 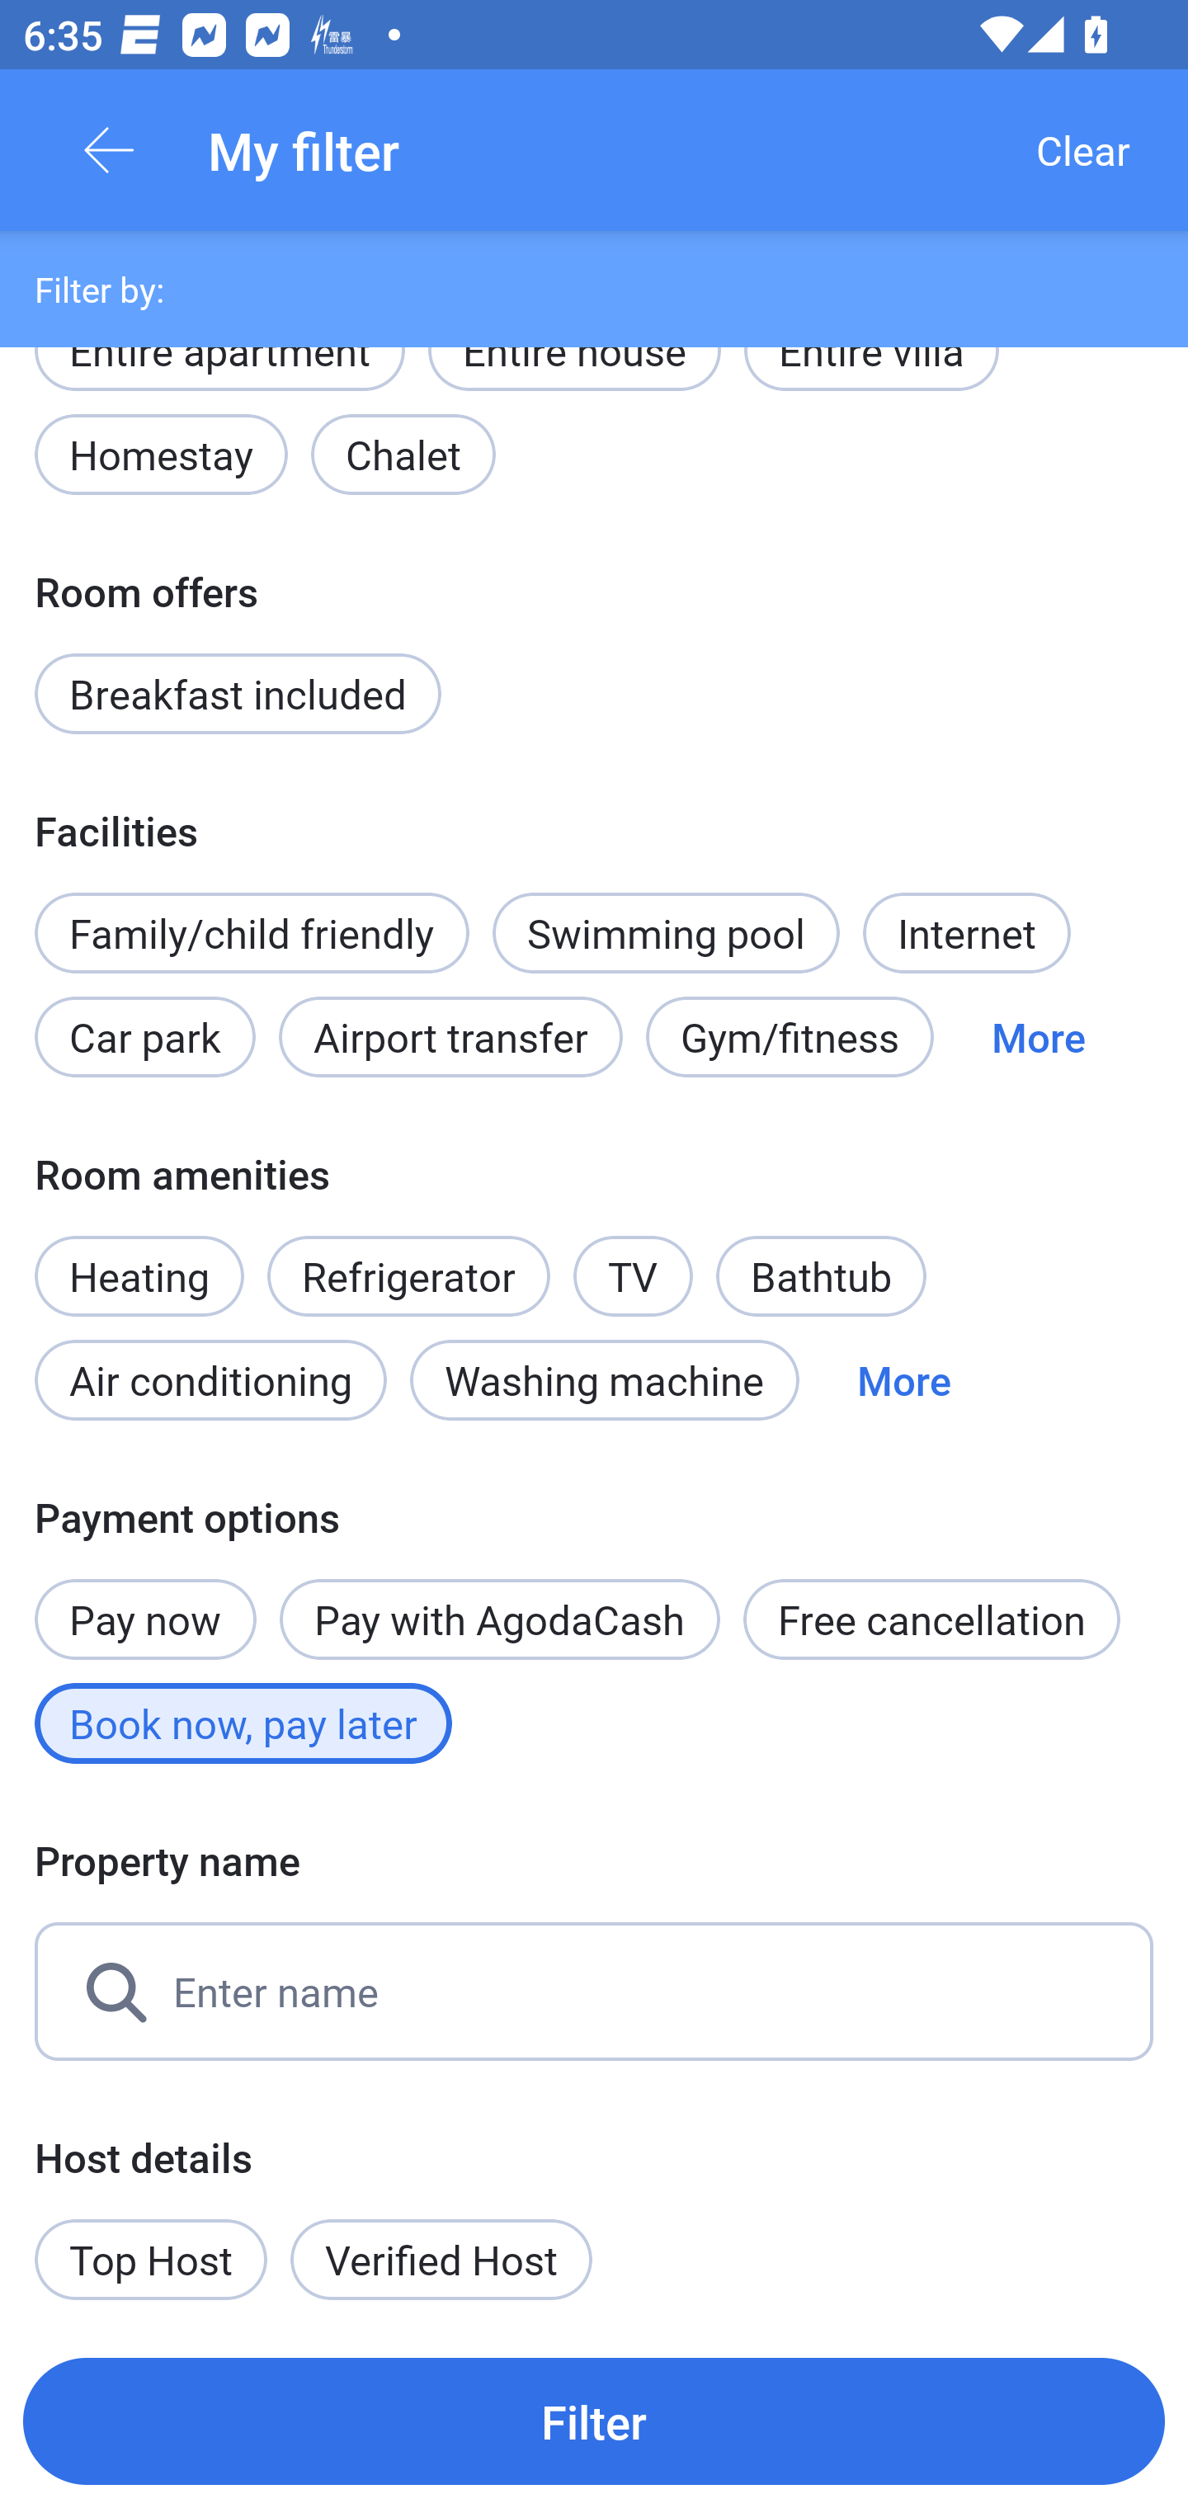 I want to click on More, so click(x=904, y=1380).